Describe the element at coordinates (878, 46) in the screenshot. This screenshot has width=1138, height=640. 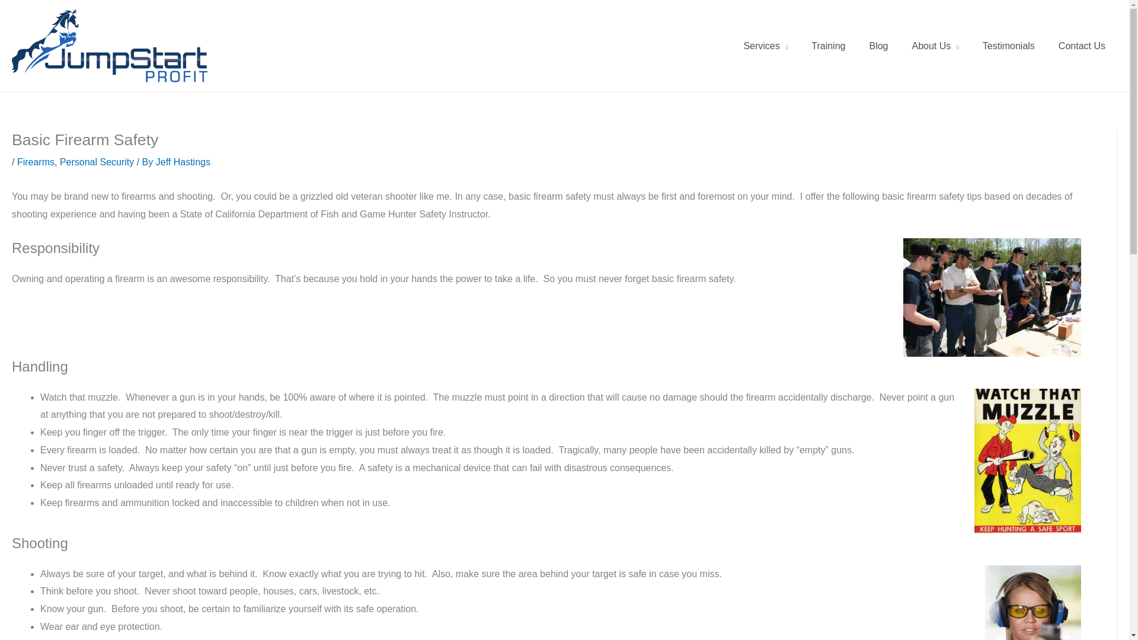
I see `Blog` at that location.